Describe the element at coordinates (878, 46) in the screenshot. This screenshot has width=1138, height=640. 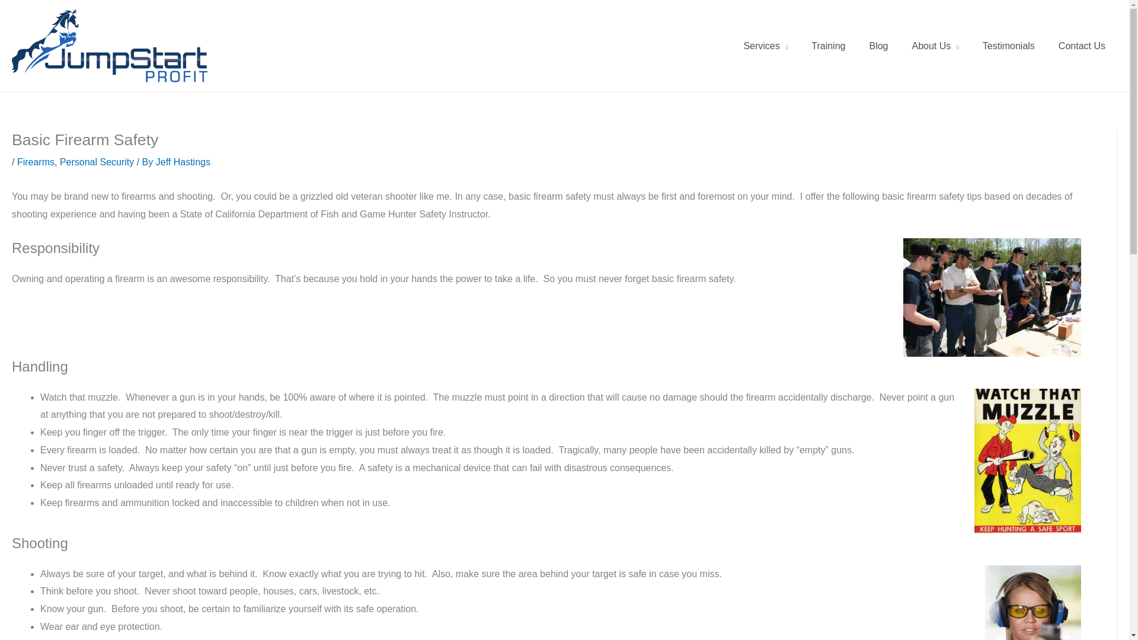
I see `Blog` at that location.